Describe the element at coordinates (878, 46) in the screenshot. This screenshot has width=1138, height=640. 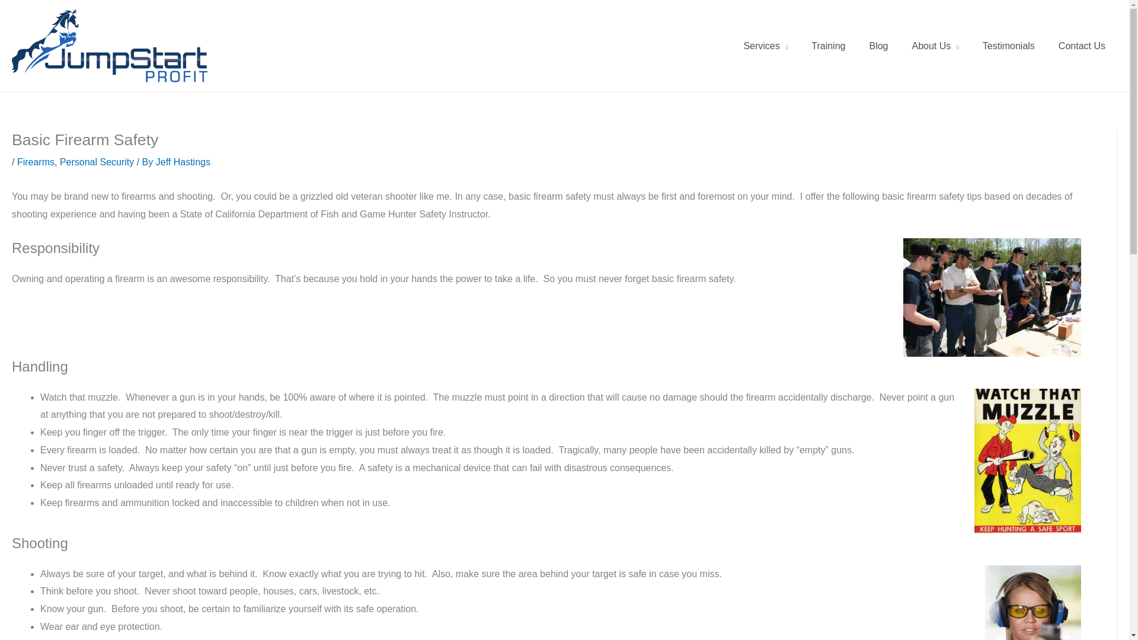
I see `Blog` at that location.